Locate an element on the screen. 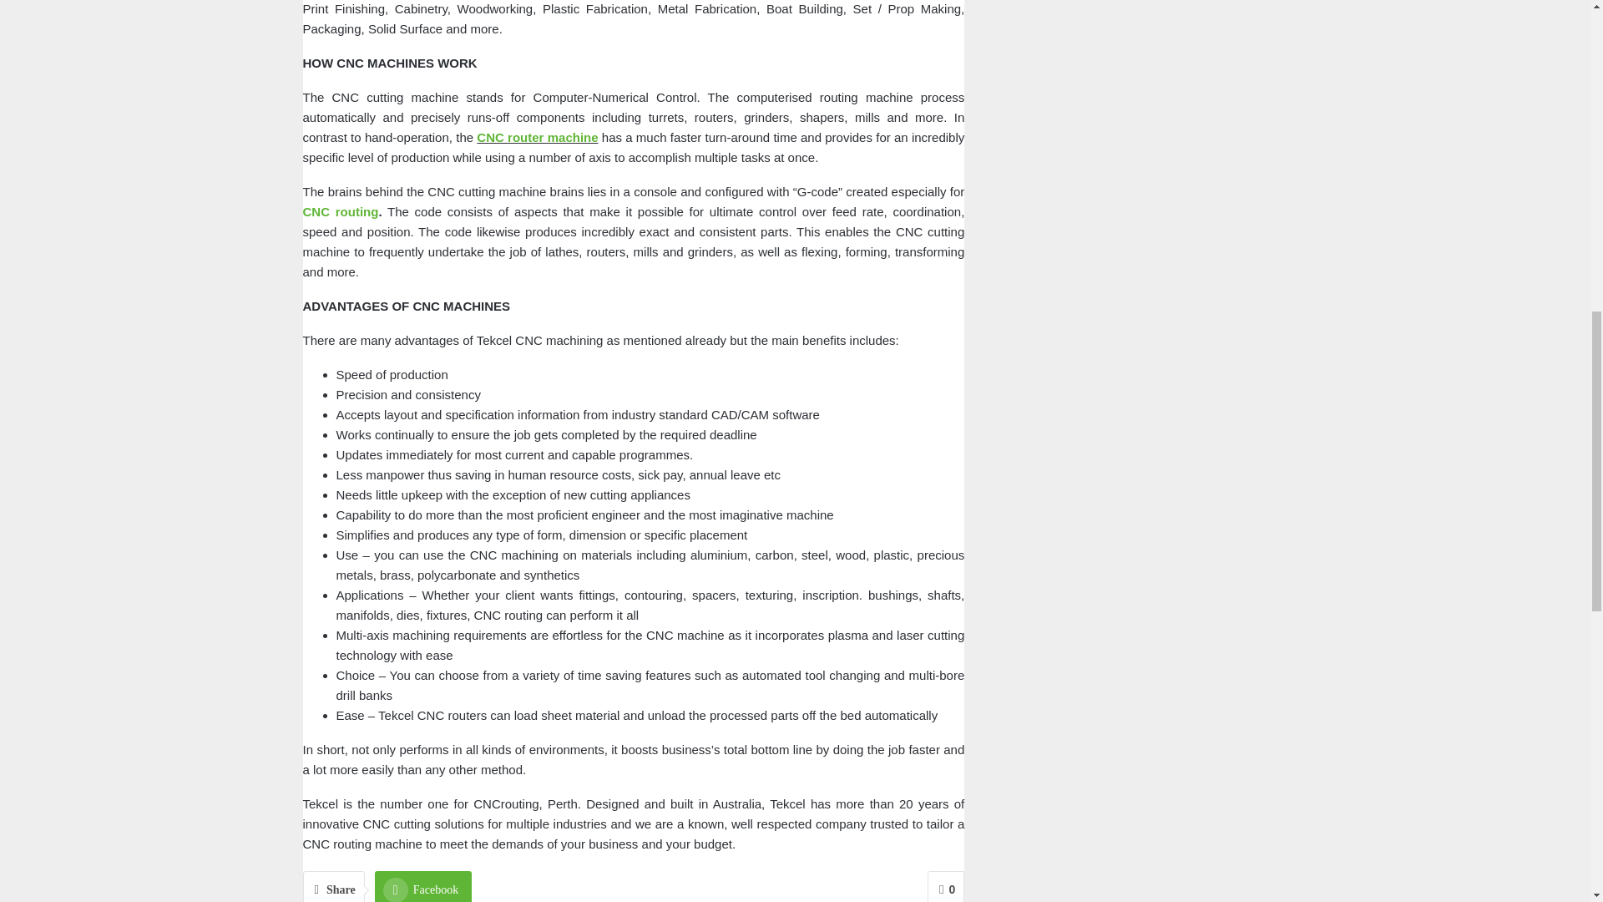 Image resolution: width=1603 pixels, height=902 pixels. Facebook is located at coordinates (422, 887).